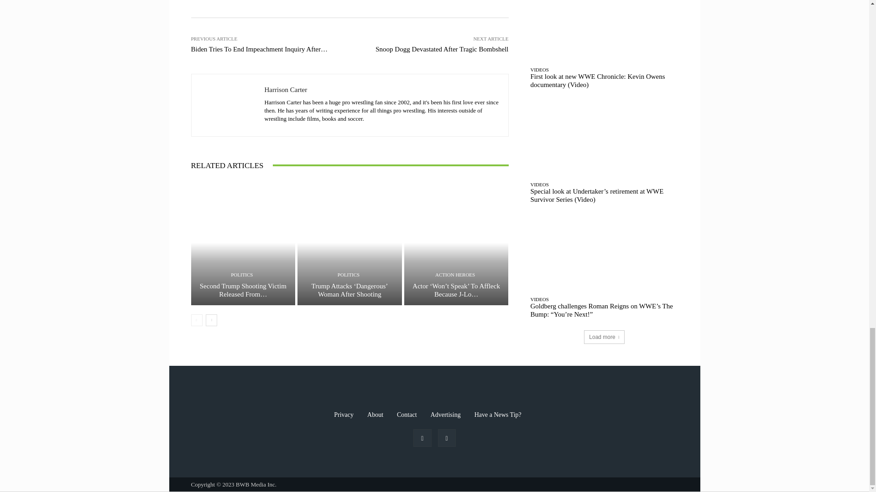 The height and width of the screenshot is (492, 876). What do you see at coordinates (228, 105) in the screenshot?
I see `Harrison Carter` at bounding box center [228, 105].